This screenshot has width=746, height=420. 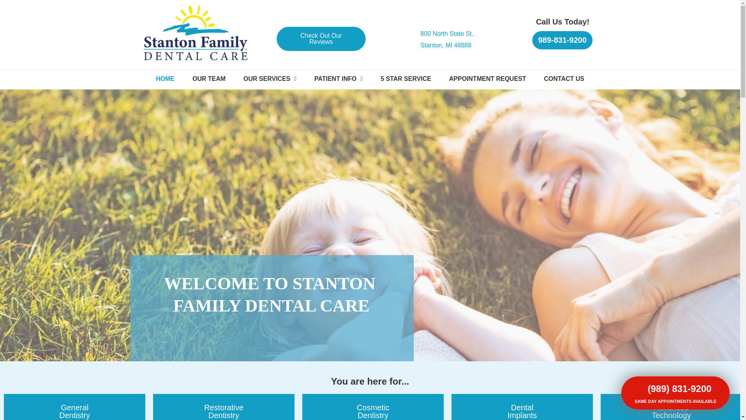 What do you see at coordinates (447, 39) in the screenshot?
I see `OUR SERVICES` at bounding box center [447, 39].